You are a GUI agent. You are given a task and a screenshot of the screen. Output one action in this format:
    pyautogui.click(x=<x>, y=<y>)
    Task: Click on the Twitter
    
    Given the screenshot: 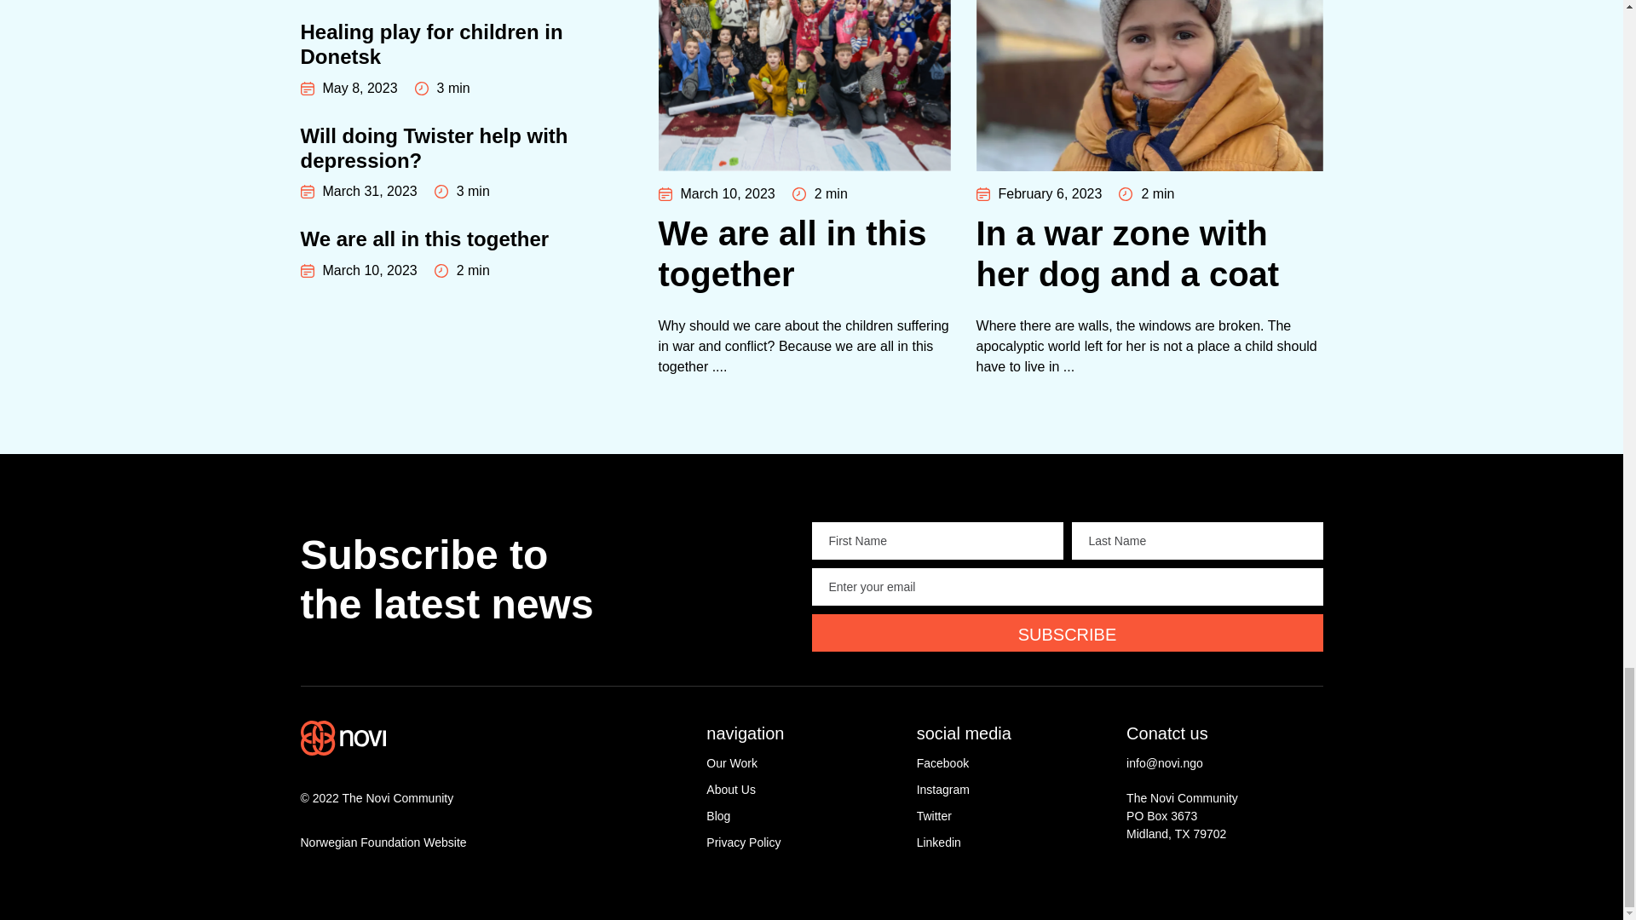 What is the action you would take?
    pyautogui.click(x=1014, y=816)
    